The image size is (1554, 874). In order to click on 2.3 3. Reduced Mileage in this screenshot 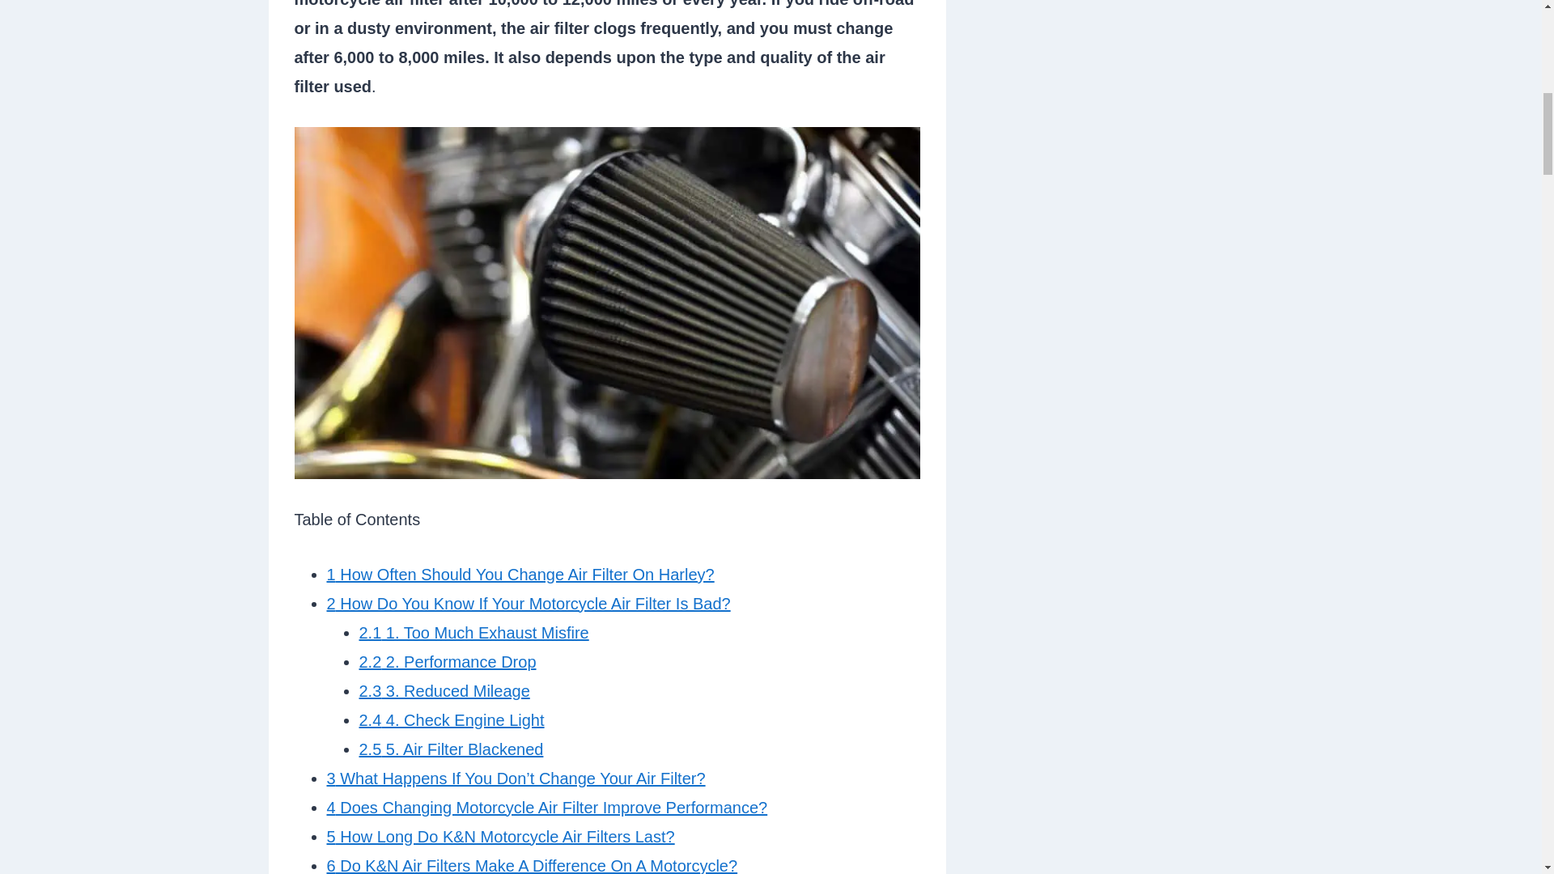, I will do `click(444, 691)`.